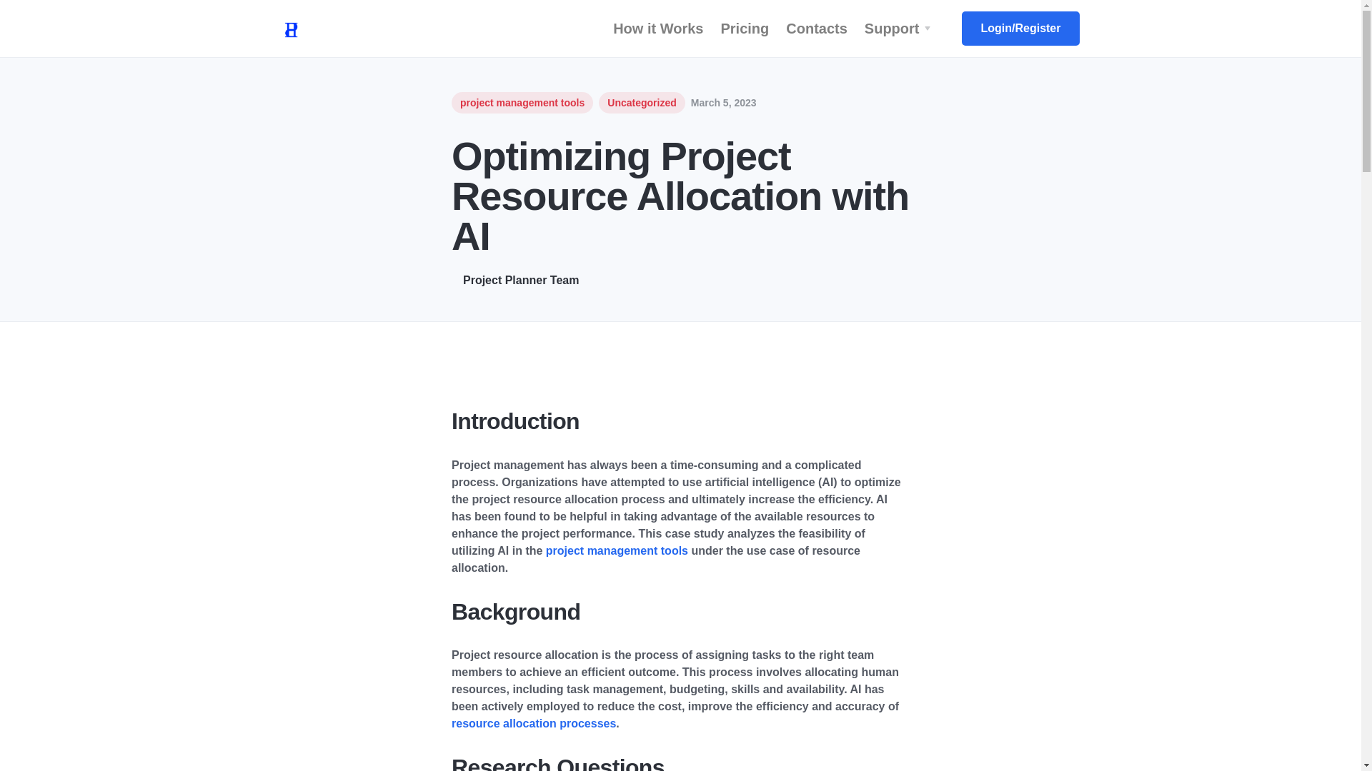 The height and width of the screenshot is (771, 1372). Describe the element at coordinates (745, 29) in the screenshot. I see `Pricing` at that location.